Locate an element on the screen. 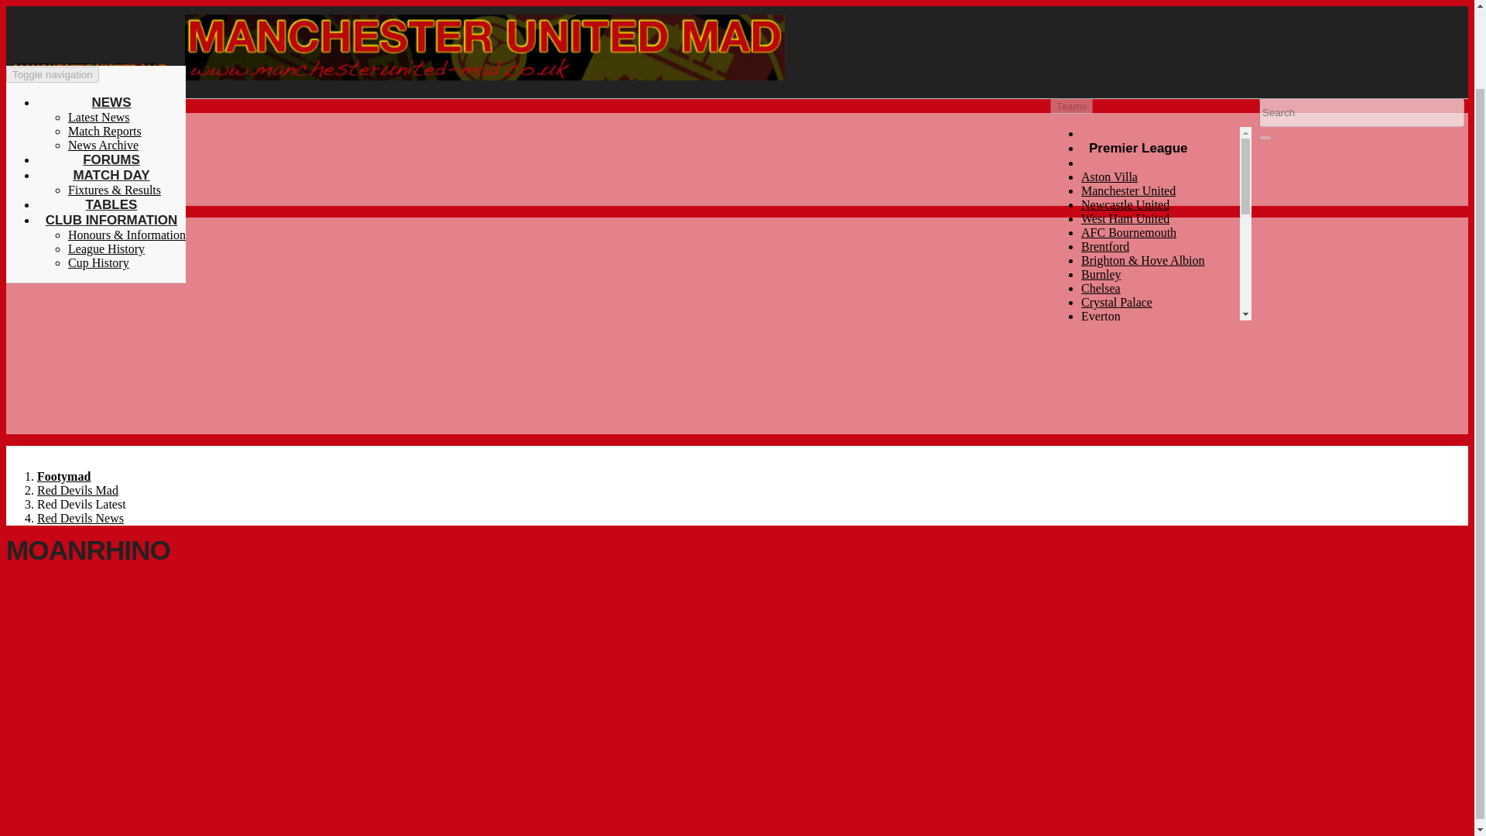 The width and height of the screenshot is (1486, 836). Sheffield United is located at coordinates (1122, 385).